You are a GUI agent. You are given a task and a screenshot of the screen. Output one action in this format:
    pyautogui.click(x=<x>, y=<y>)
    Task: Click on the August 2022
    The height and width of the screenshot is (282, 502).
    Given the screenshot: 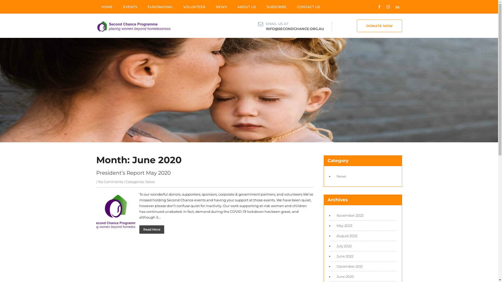 What is the action you would take?
    pyautogui.click(x=345, y=236)
    